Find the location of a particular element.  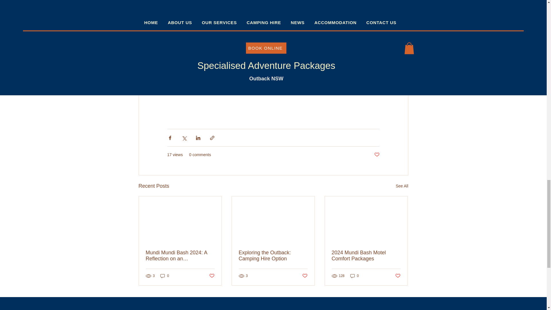

Post not marked as liked is located at coordinates (398, 276).